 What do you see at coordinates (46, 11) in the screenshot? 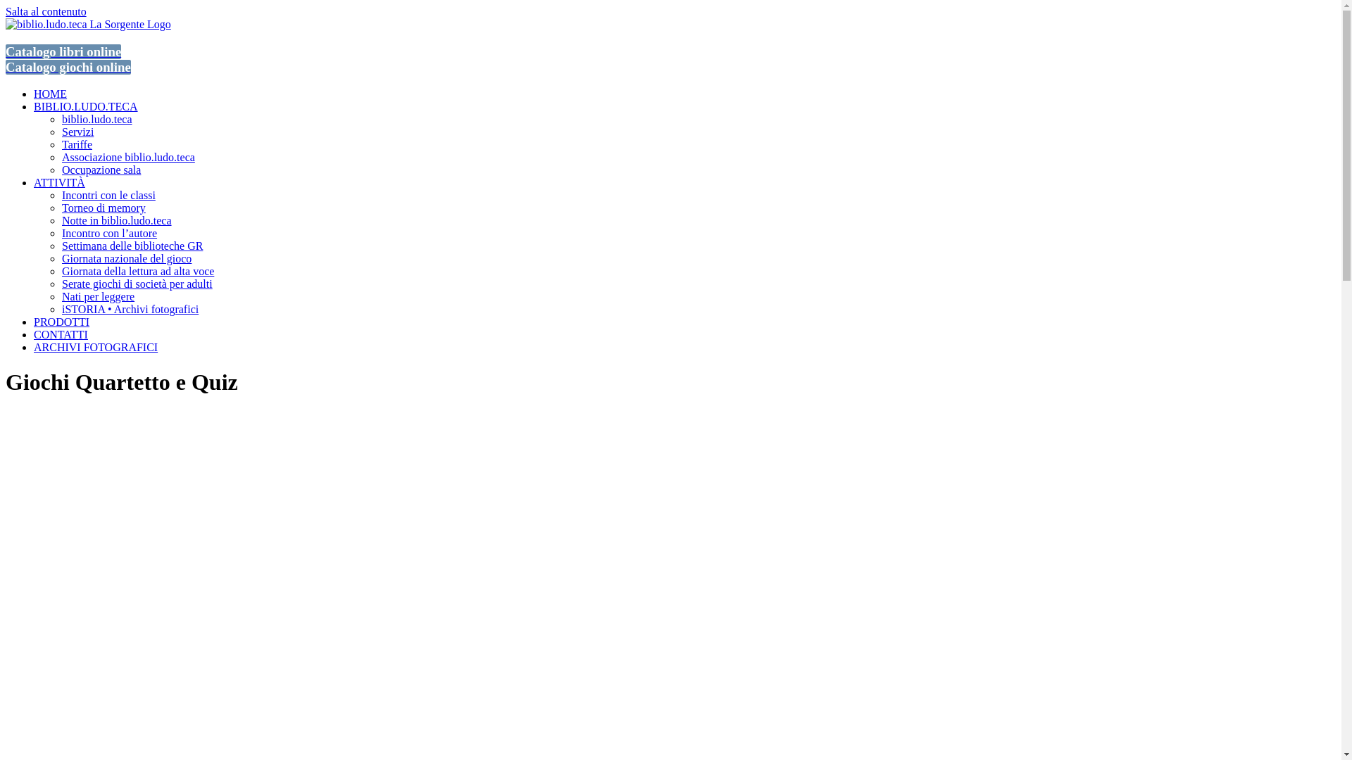
I see `Salta al contenuto` at bounding box center [46, 11].